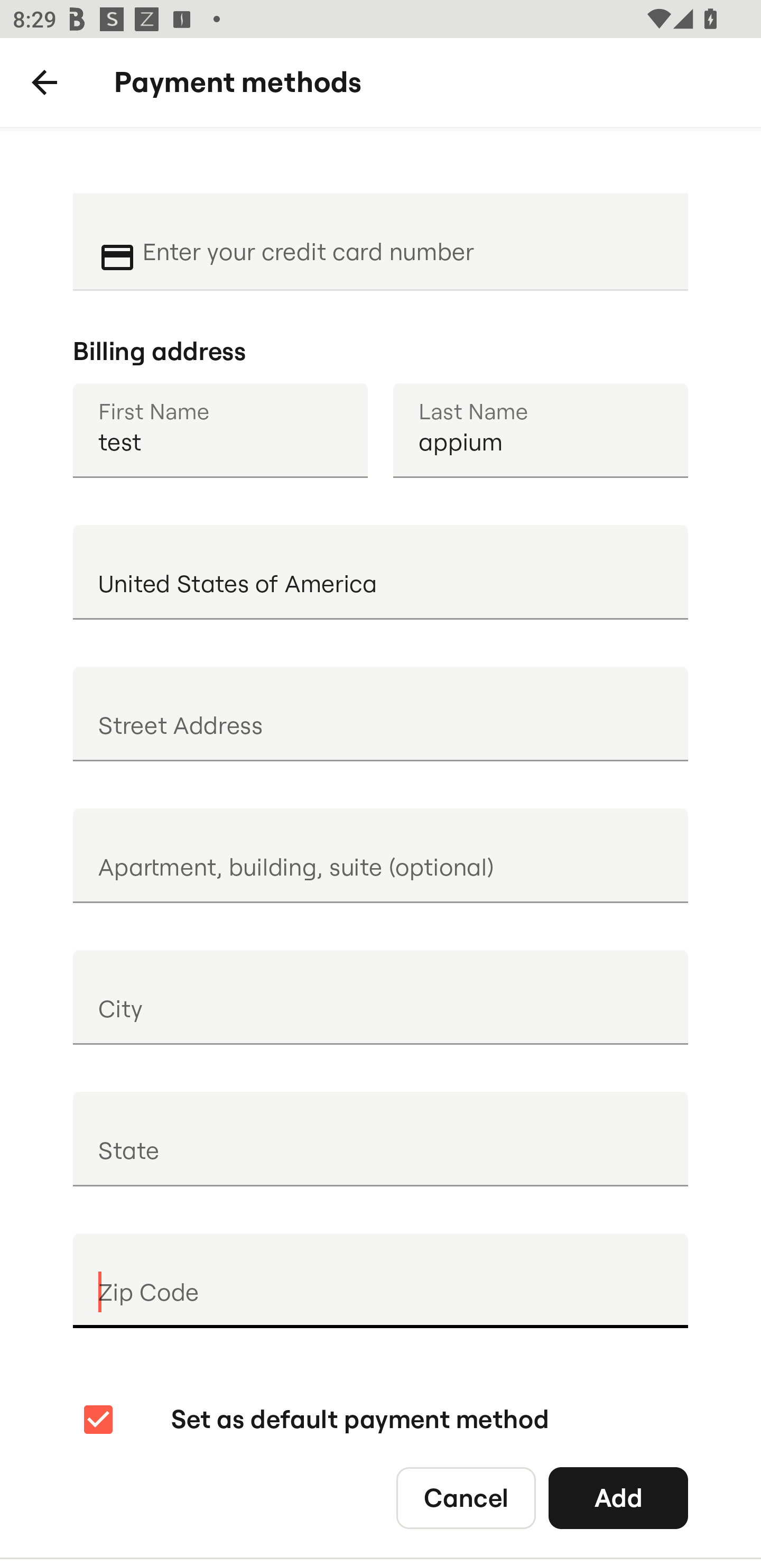  I want to click on City, so click(380, 997).